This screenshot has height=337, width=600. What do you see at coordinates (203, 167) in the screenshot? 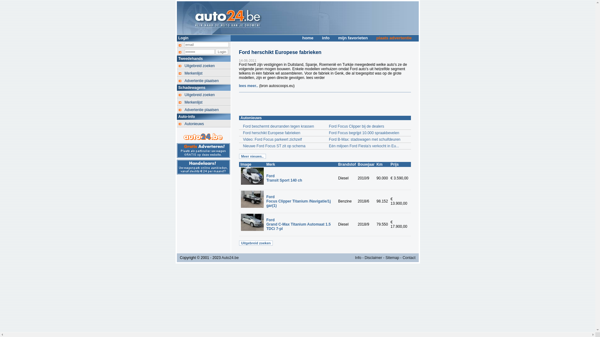
I see `Voordelige auto advertenties voor dealers` at bounding box center [203, 167].